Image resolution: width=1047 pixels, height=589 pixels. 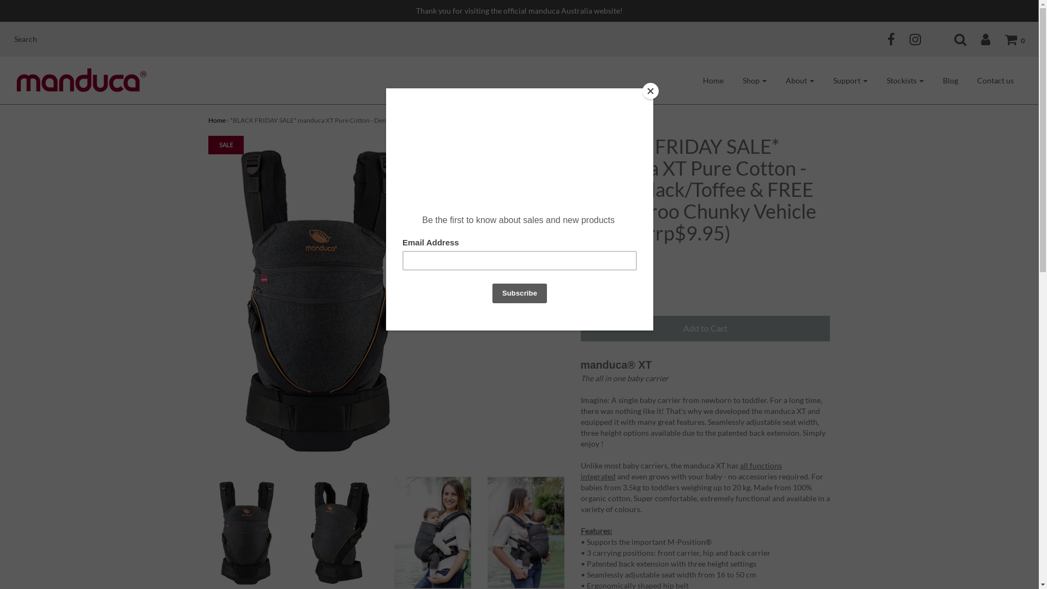 What do you see at coordinates (953, 39) in the screenshot?
I see `Search` at bounding box center [953, 39].